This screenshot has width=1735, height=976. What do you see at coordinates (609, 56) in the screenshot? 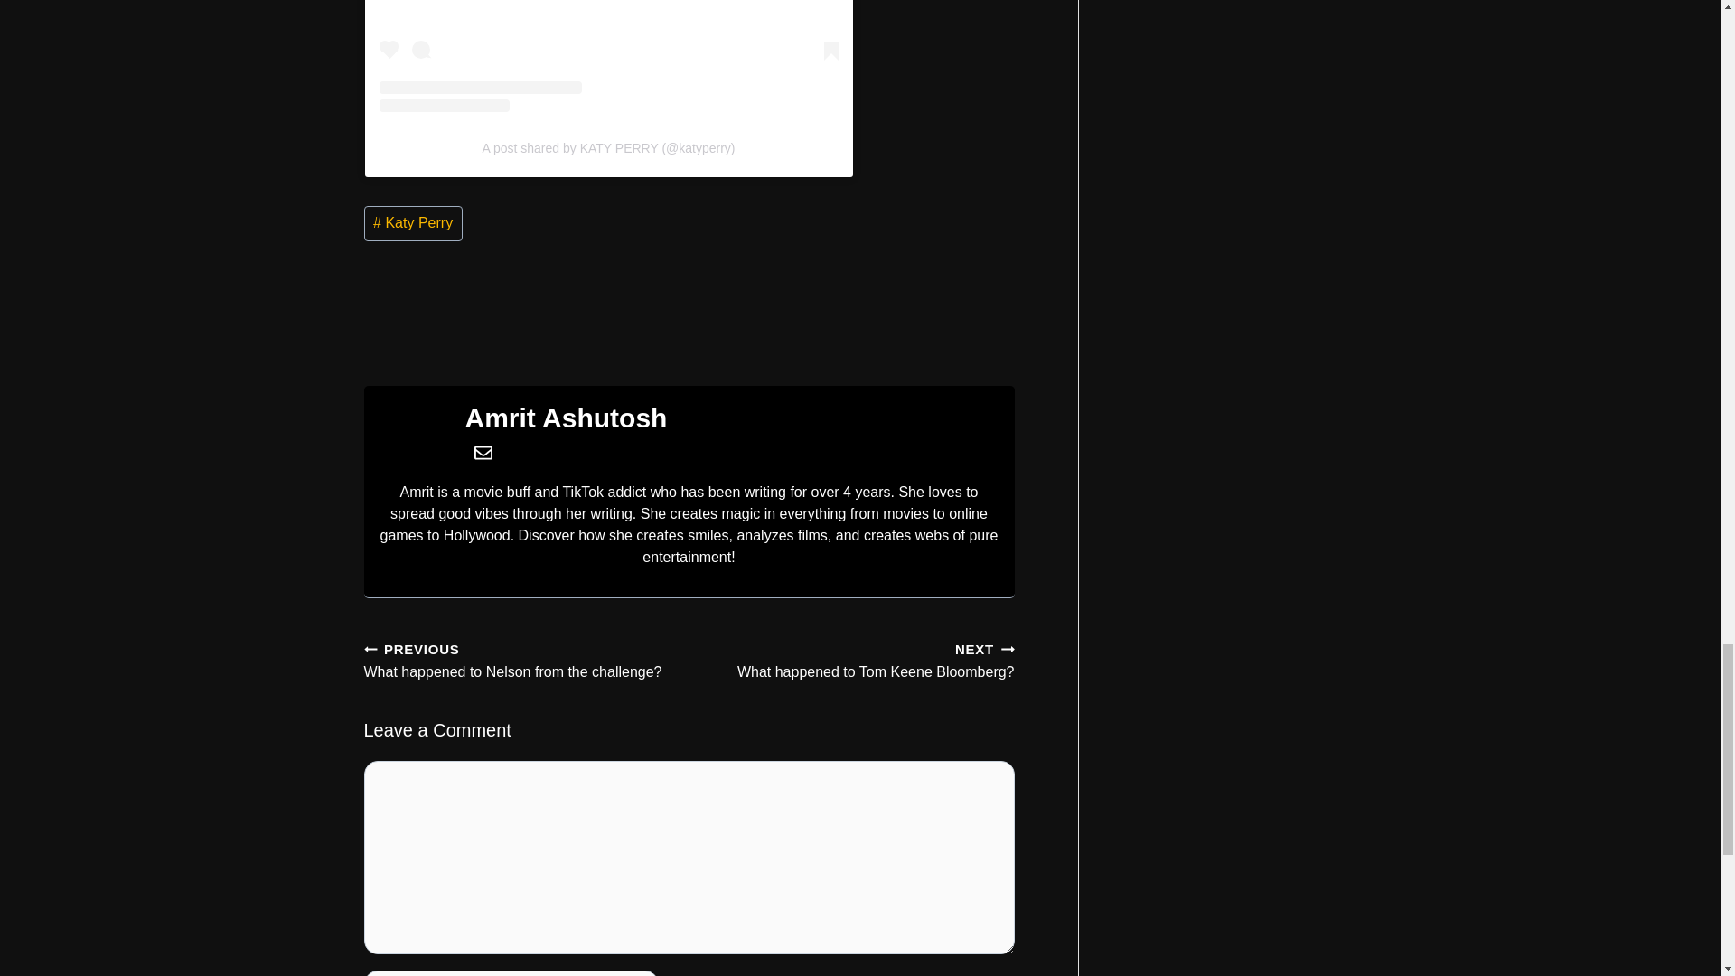
I see `View this post on Instagram` at bounding box center [609, 56].